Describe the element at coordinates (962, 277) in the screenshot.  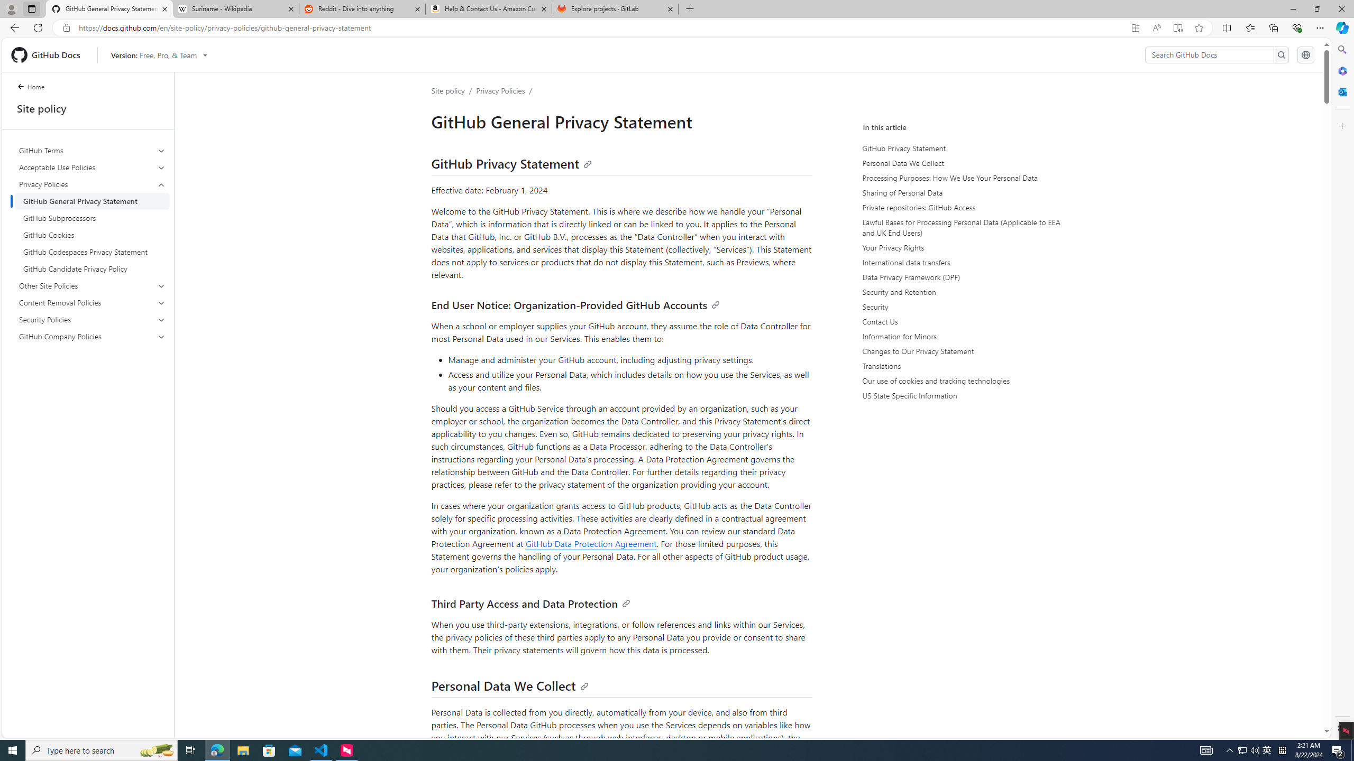
I see `Data Privacy Framework (DPF)` at that location.